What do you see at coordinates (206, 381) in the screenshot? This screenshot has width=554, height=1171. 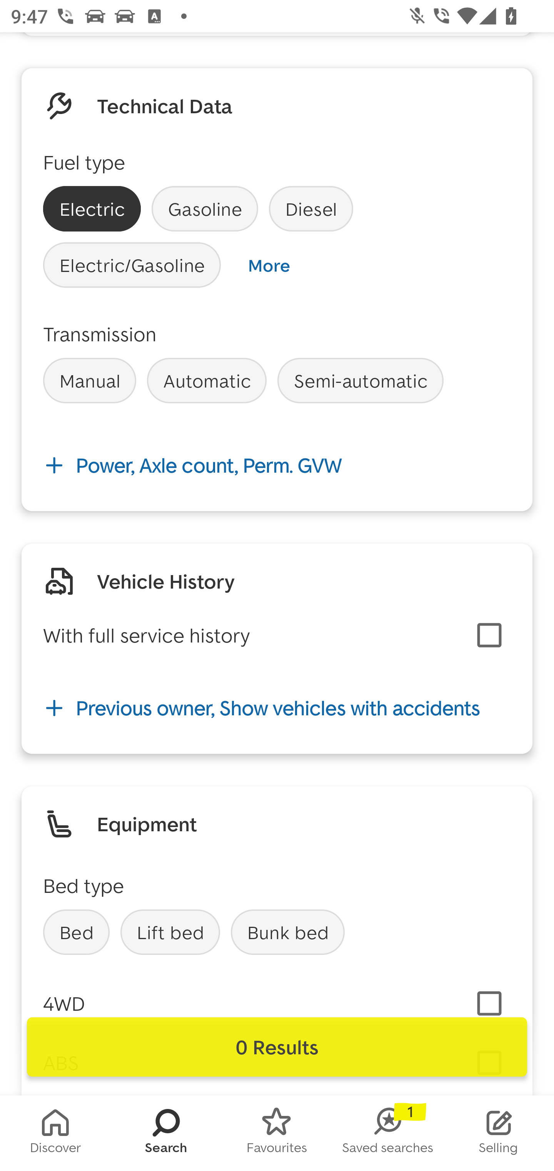 I see `Automatic` at bounding box center [206, 381].